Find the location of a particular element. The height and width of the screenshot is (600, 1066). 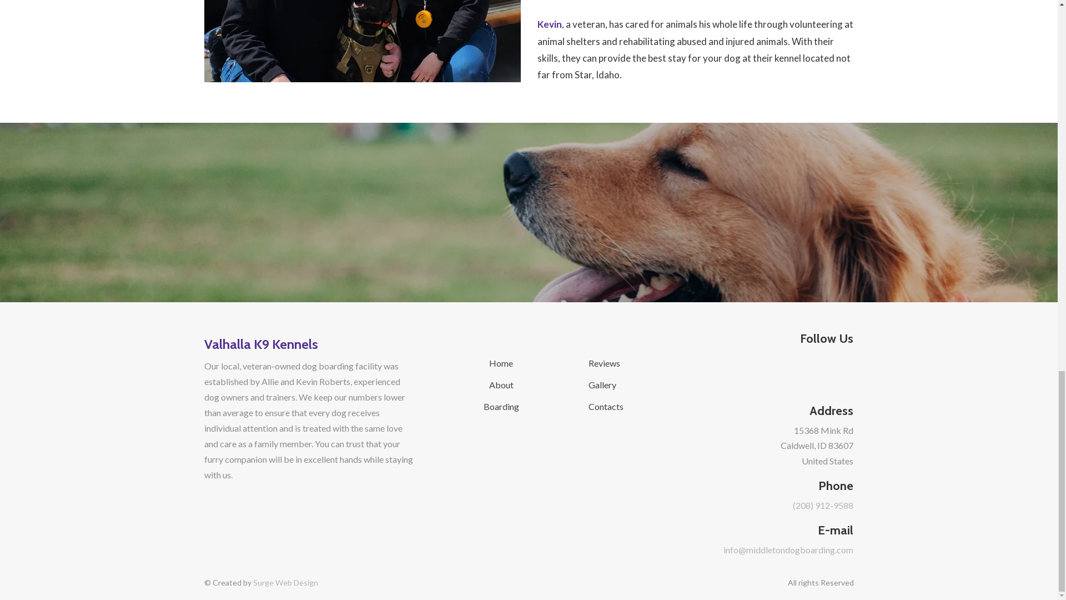

Valhalla K9 Kennels  is located at coordinates (309, 343).